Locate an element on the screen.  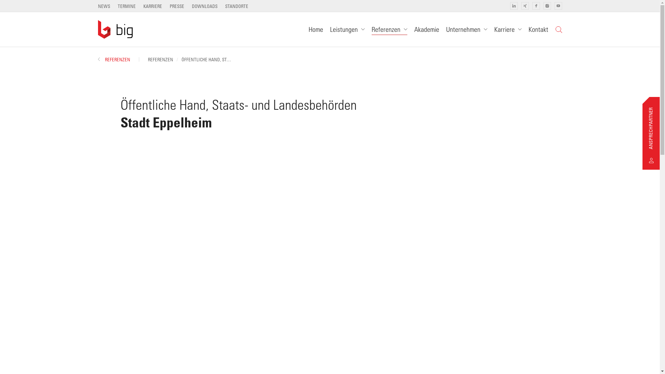
Unternehmen is located at coordinates (467, 29).